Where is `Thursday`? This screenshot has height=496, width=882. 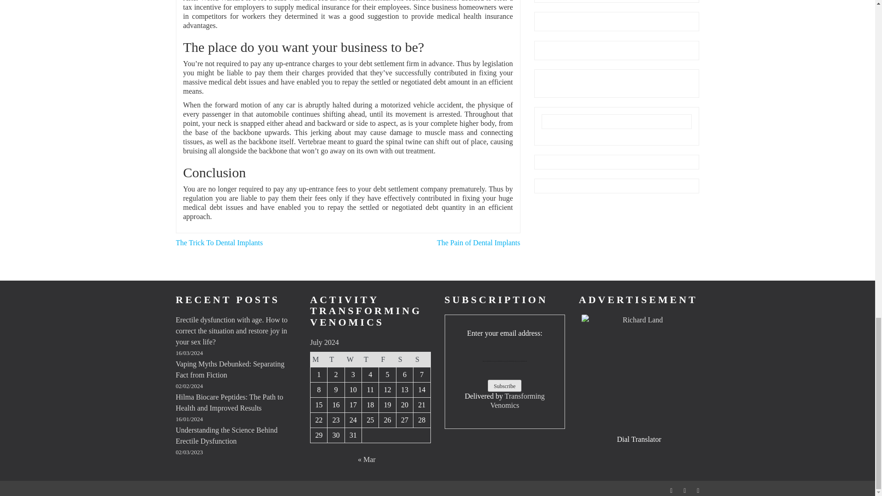 Thursday is located at coordinates (370, 359).